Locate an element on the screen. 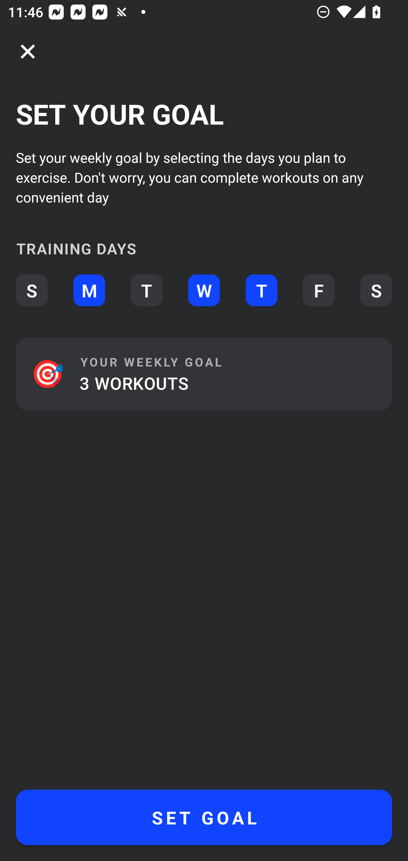 The image size is (408, 861). T is located at coordinates (261, 291).